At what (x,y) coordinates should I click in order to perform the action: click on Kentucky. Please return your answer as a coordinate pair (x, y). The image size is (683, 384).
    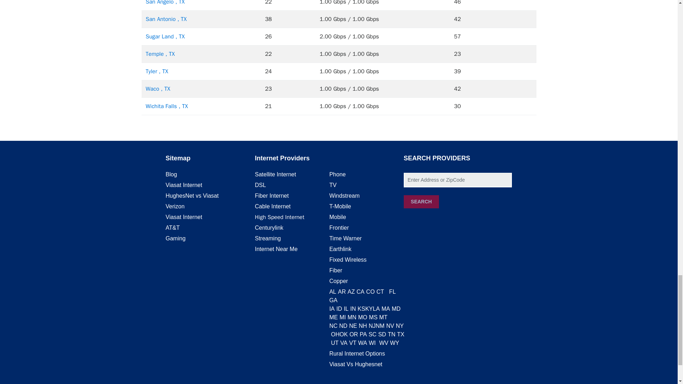
    Looking at the image, I should click on (369, 309).